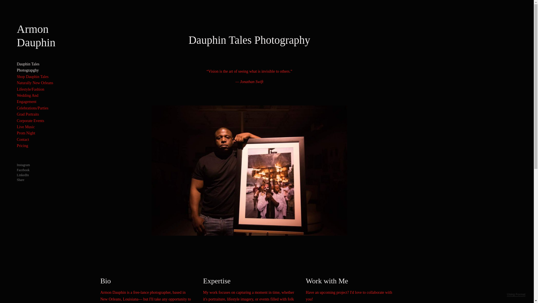 The width and height of the screenshot is (538, 303). Describe the element at coordinates (35, 83) in the screenshot. I see `Naturally New Orleans` at that location.